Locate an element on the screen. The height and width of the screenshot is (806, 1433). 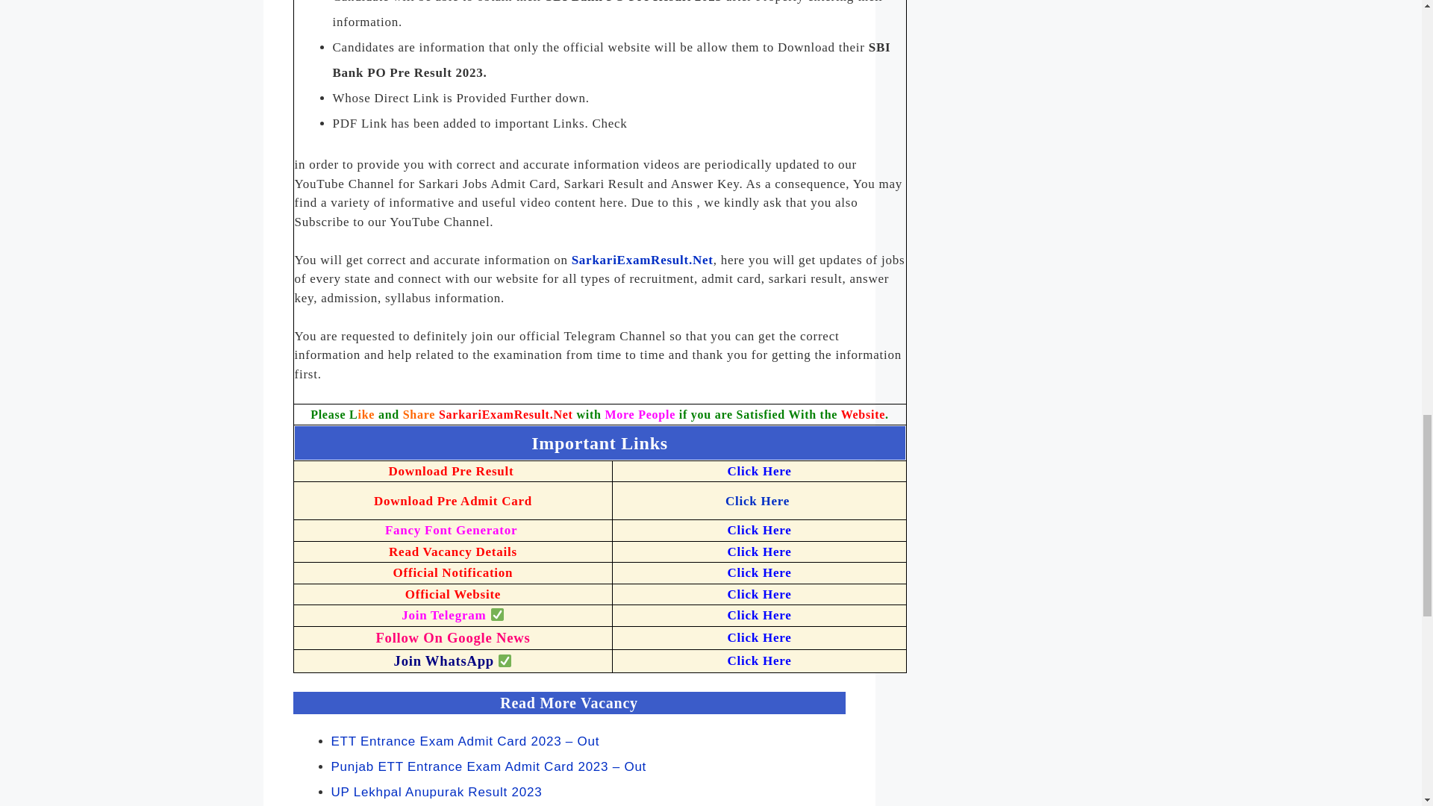
Click Here is located at coordinates (757, 502).